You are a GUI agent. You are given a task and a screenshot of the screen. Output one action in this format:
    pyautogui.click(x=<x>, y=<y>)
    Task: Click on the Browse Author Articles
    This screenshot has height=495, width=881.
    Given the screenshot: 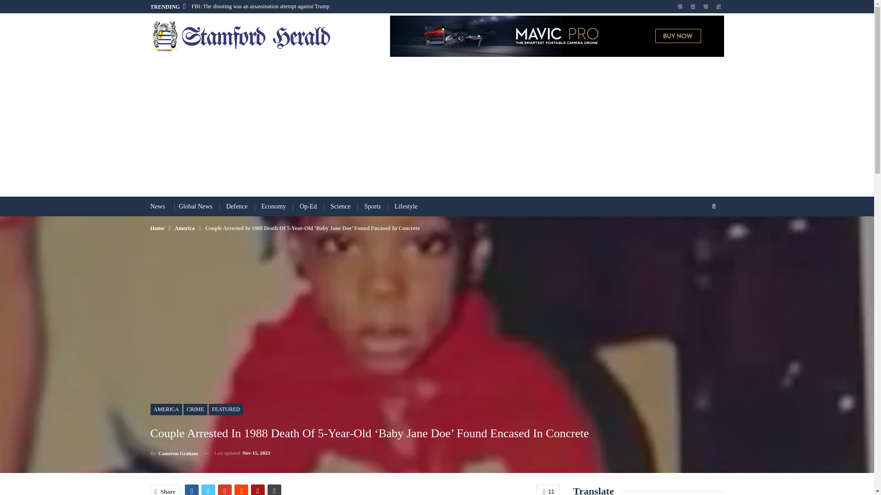 What is the action you would take?
    pyautogui.click(x=174, y=453)
    